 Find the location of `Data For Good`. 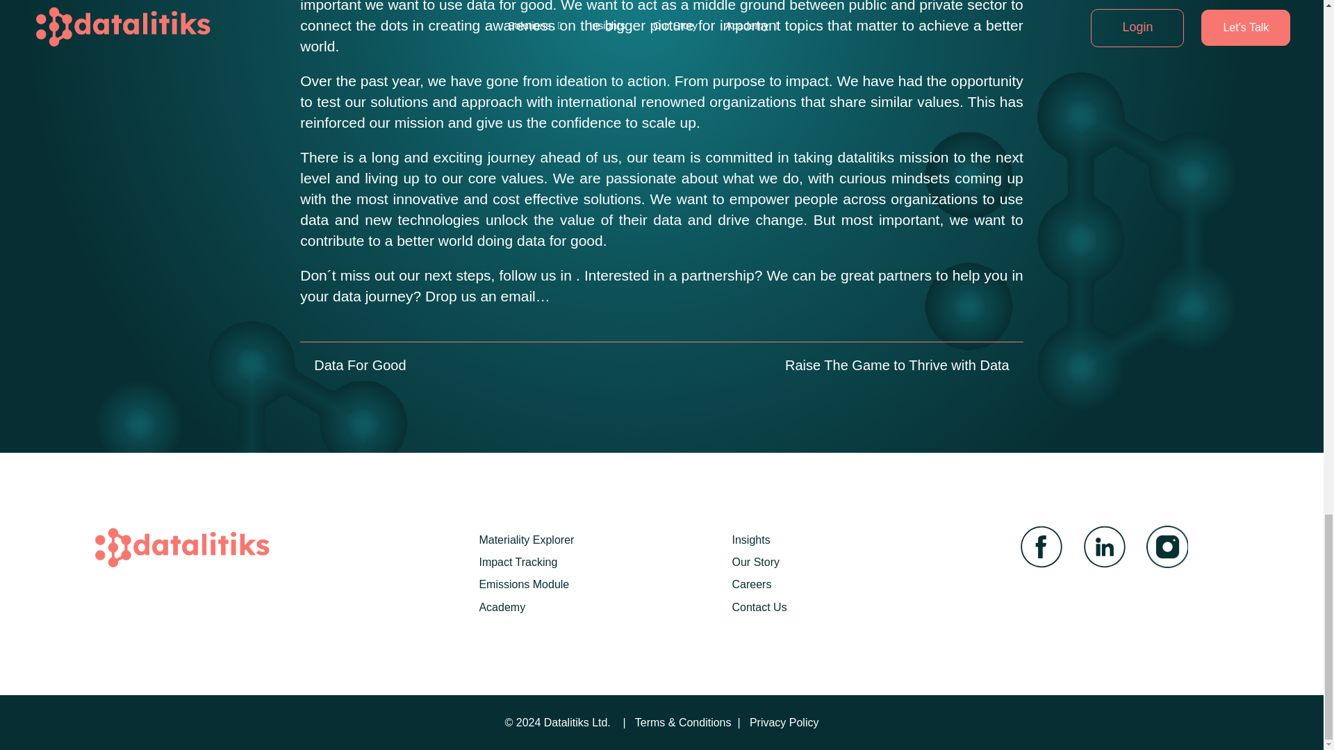

Data For Good is located at coordinates (353, 364).